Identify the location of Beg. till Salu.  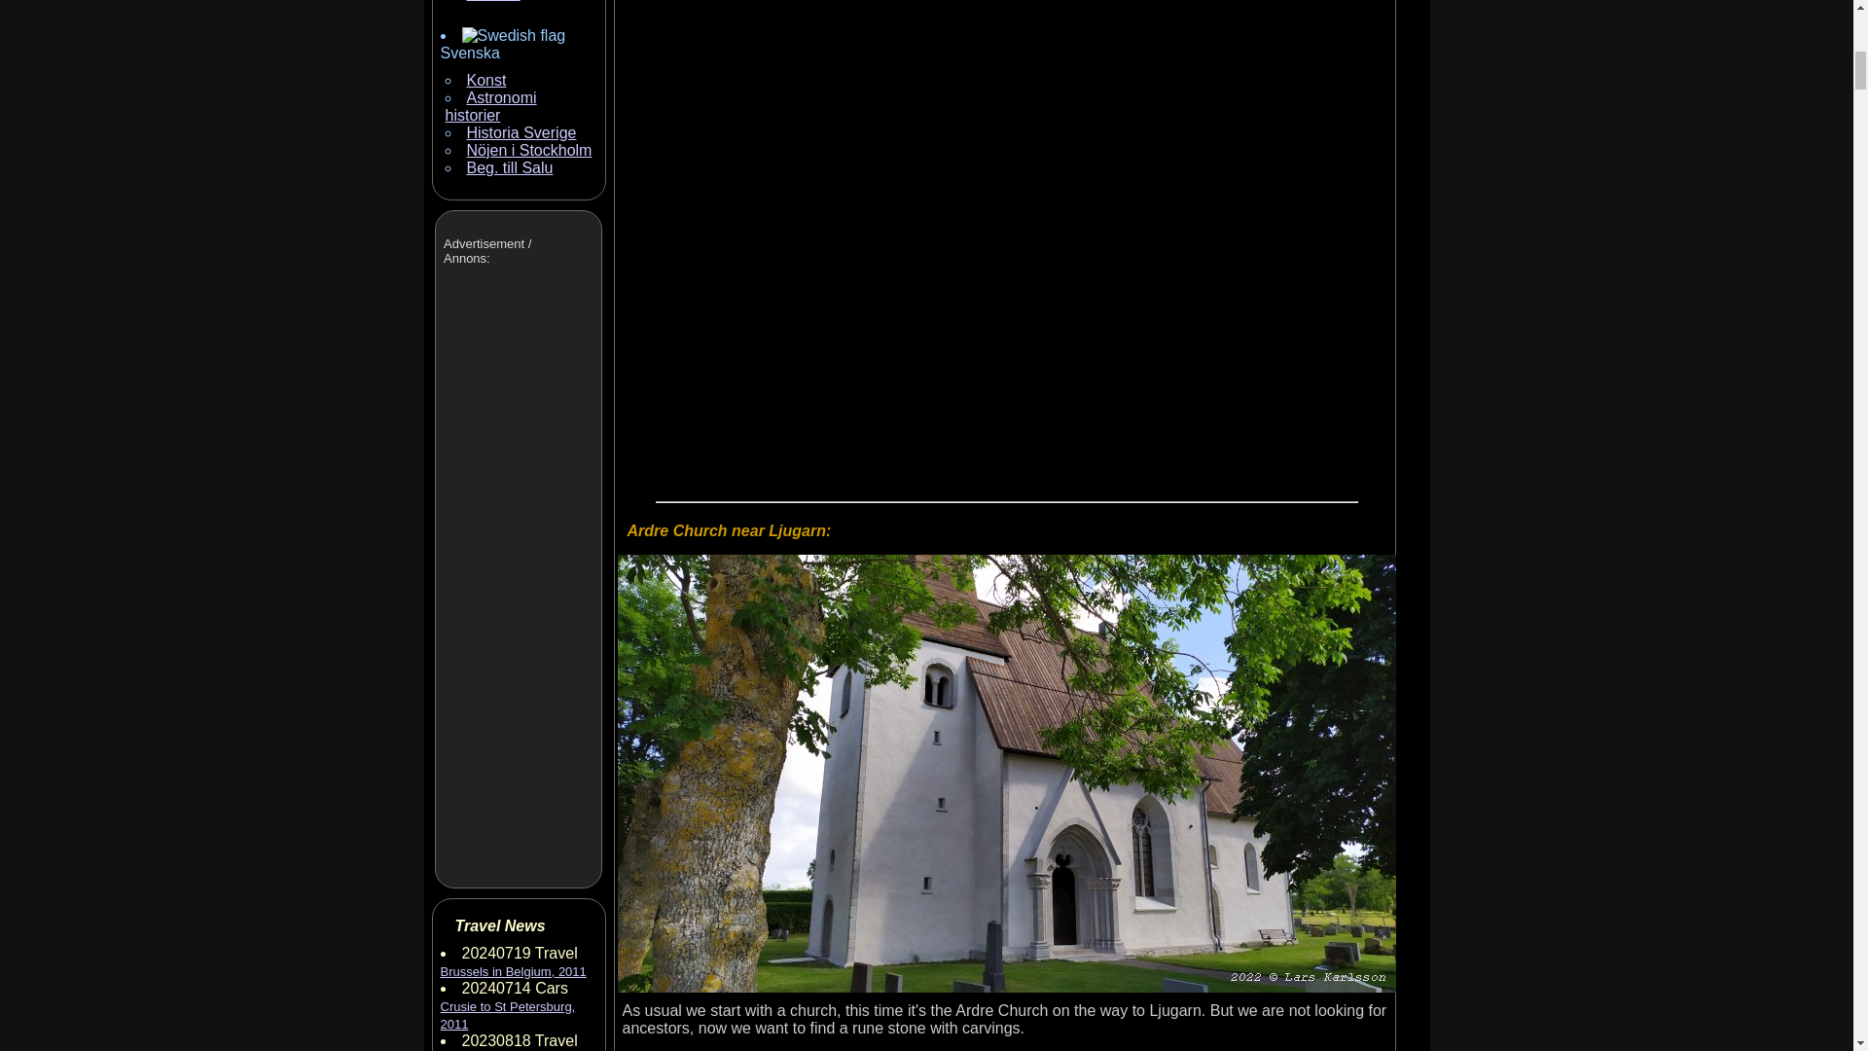
(510, 167).